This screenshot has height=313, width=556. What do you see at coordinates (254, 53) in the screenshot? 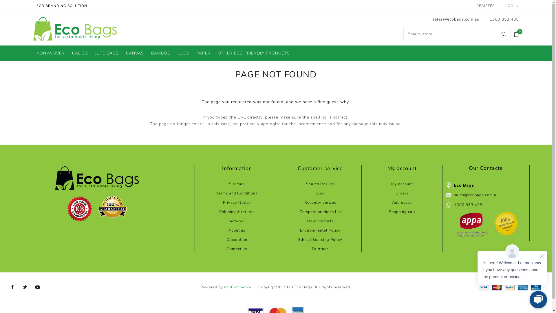
I see `OTHER ECO FRIENDLY PRODUCTS` at bounding box center [254, 53].